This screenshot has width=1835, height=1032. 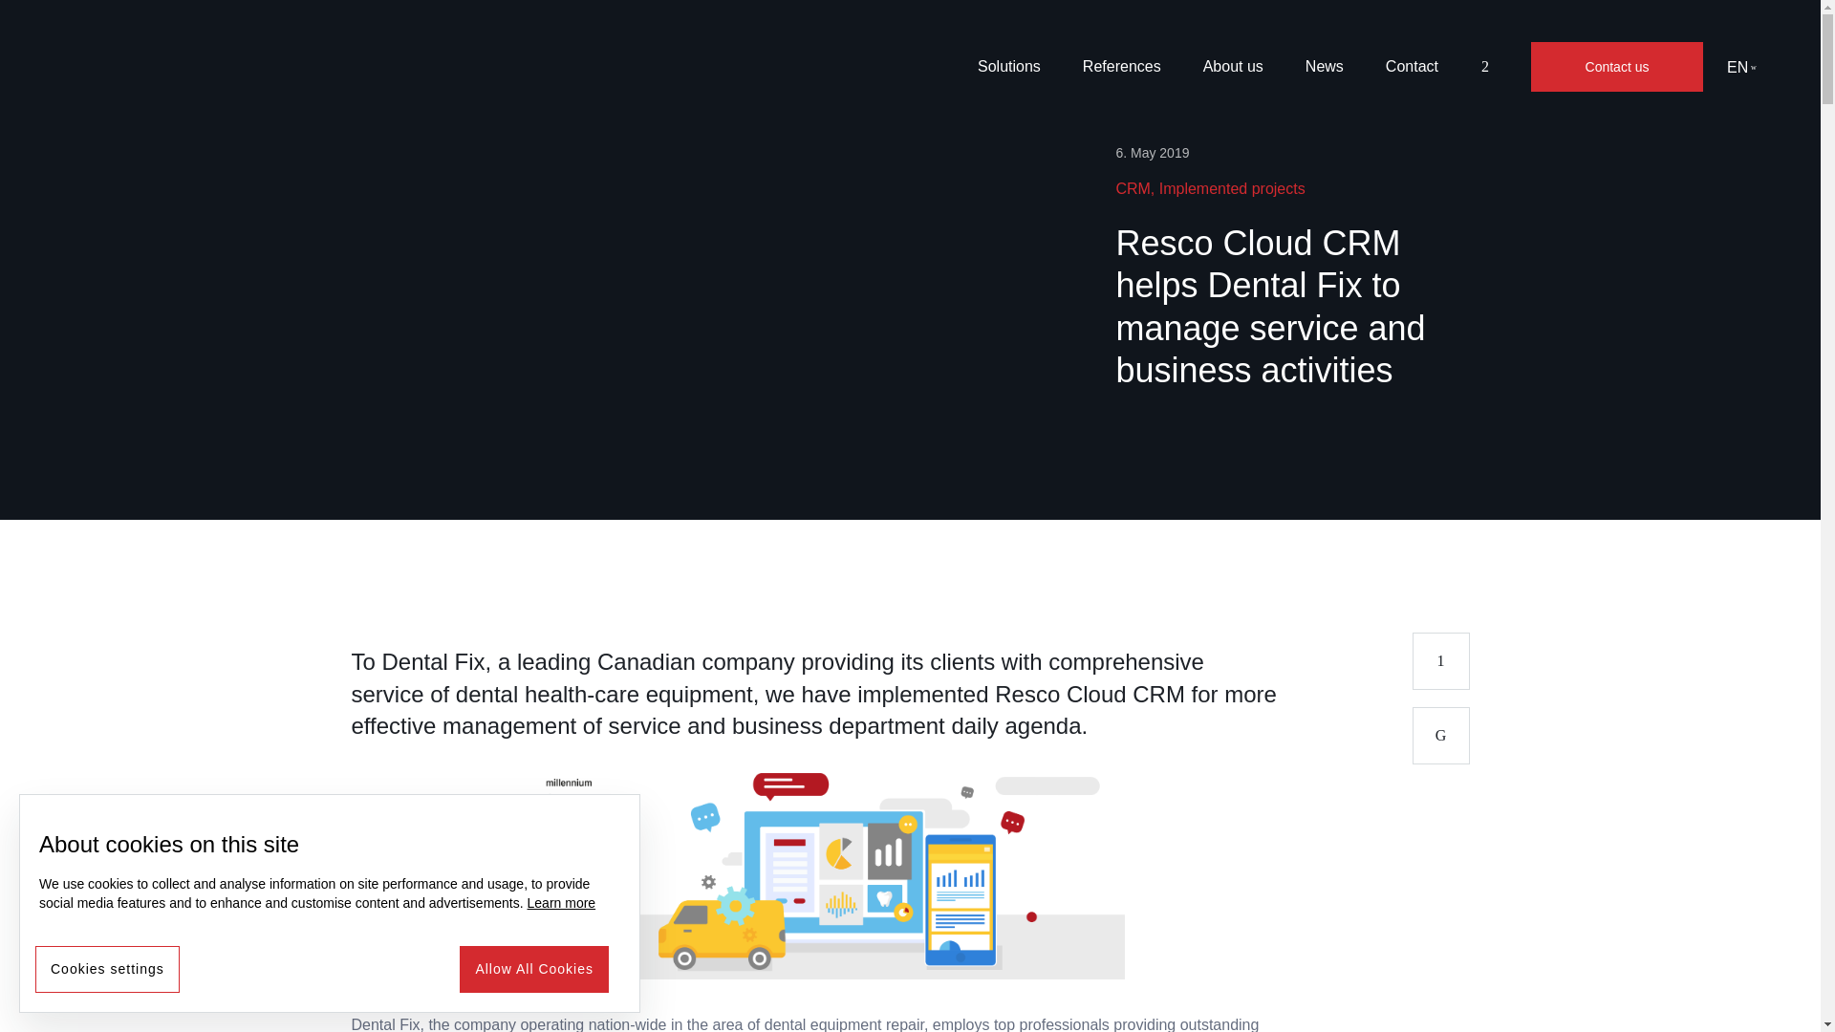 What do you see at coordinates (1412, 66) in the screenshot?
I see `Contact` at bounding box center [1412, 66].